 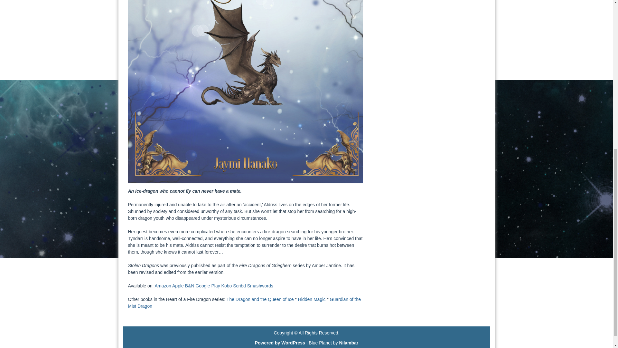 I want to click on Scribd, so click(x=239, y=286).